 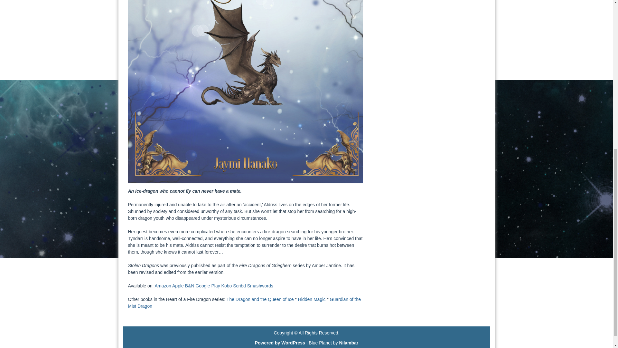 I want to click on Scribd, so click(x=239, y=286).